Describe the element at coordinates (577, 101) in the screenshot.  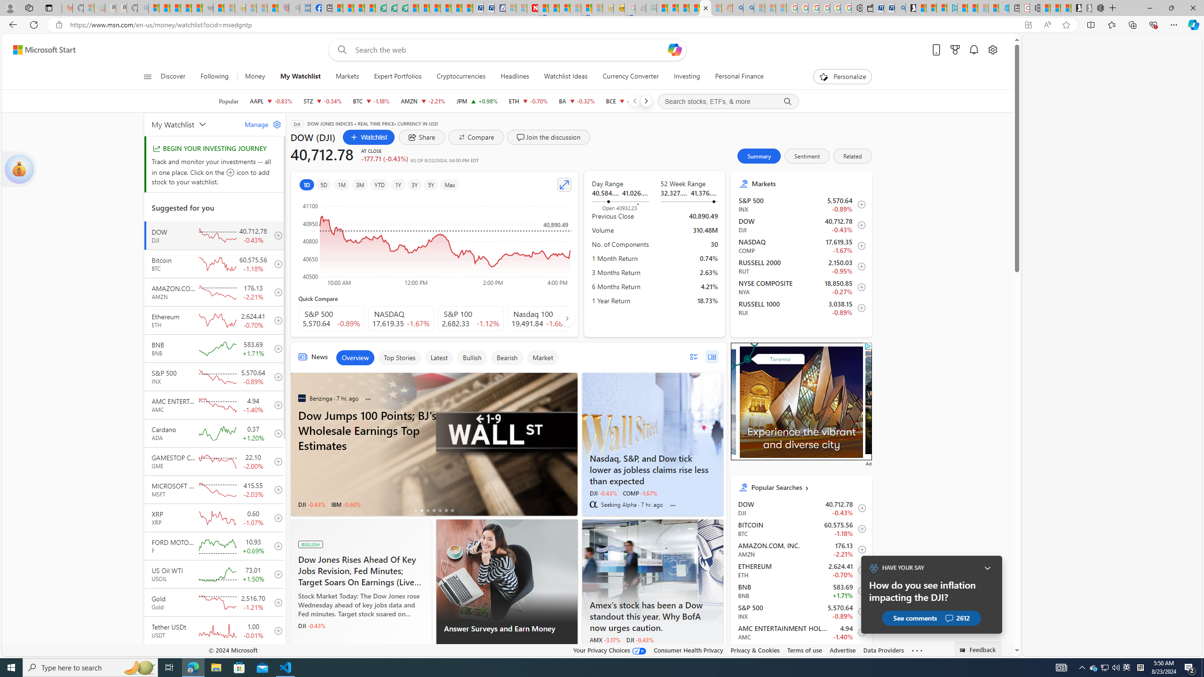
I see `BA THE BOEING COMPANY decrease 172.87 -0.56 -0.32%` at that location.